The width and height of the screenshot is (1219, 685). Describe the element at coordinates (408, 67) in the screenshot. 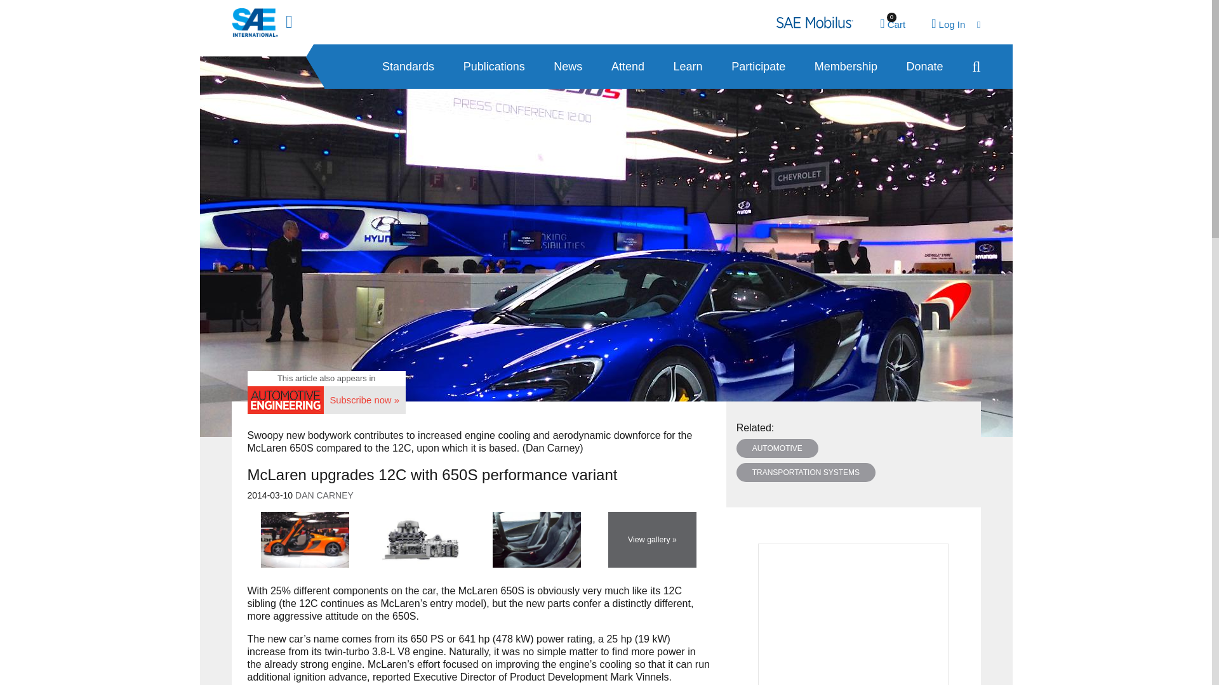

I see `Standards` at that location.